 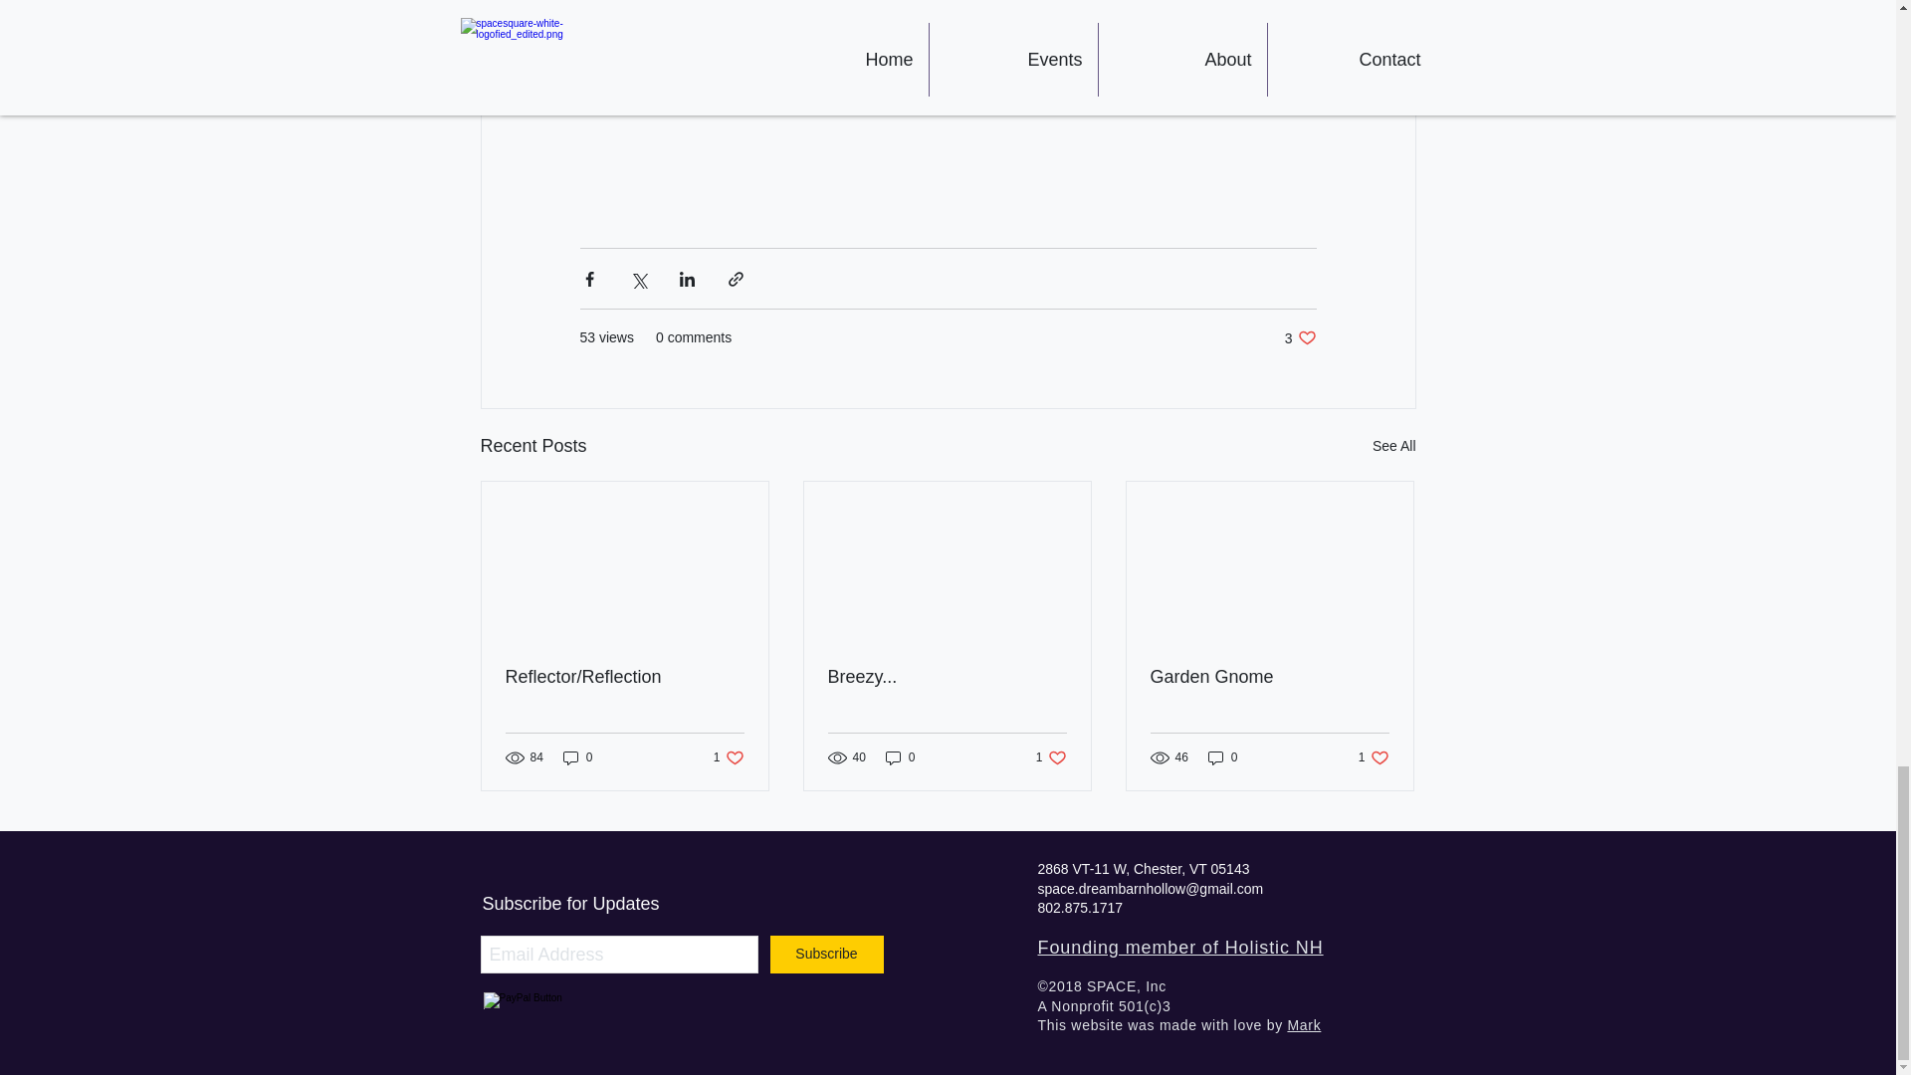 What do you see at coordinates (1051, 756) in the screenshot?
I see `0` at bounding box center [1051, 756].